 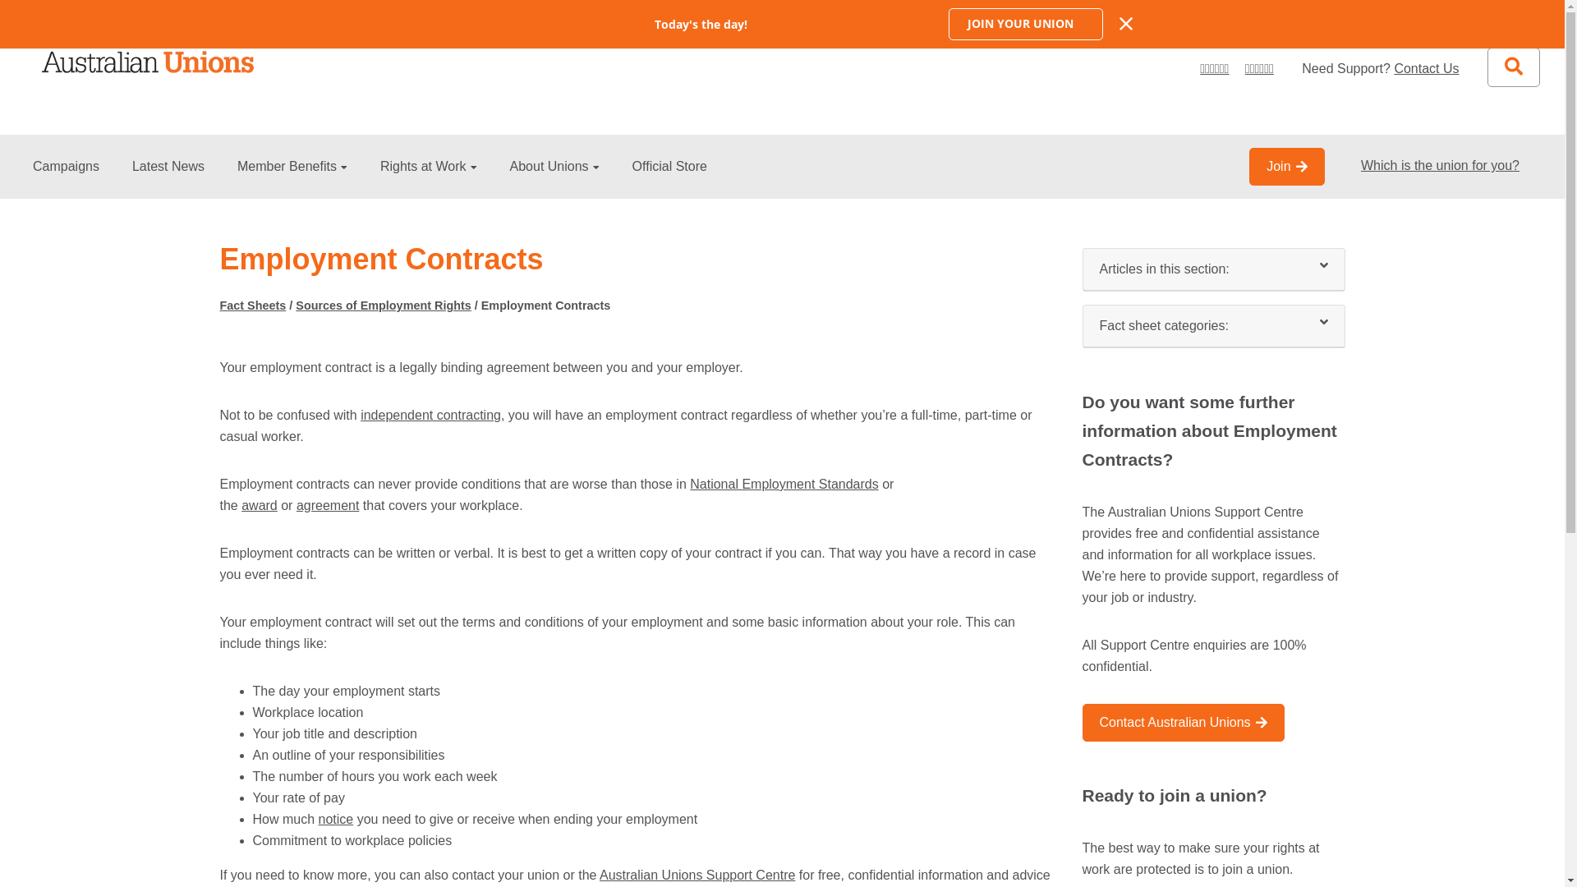 I want to click on independent contracting, so click(x=430, y=416).